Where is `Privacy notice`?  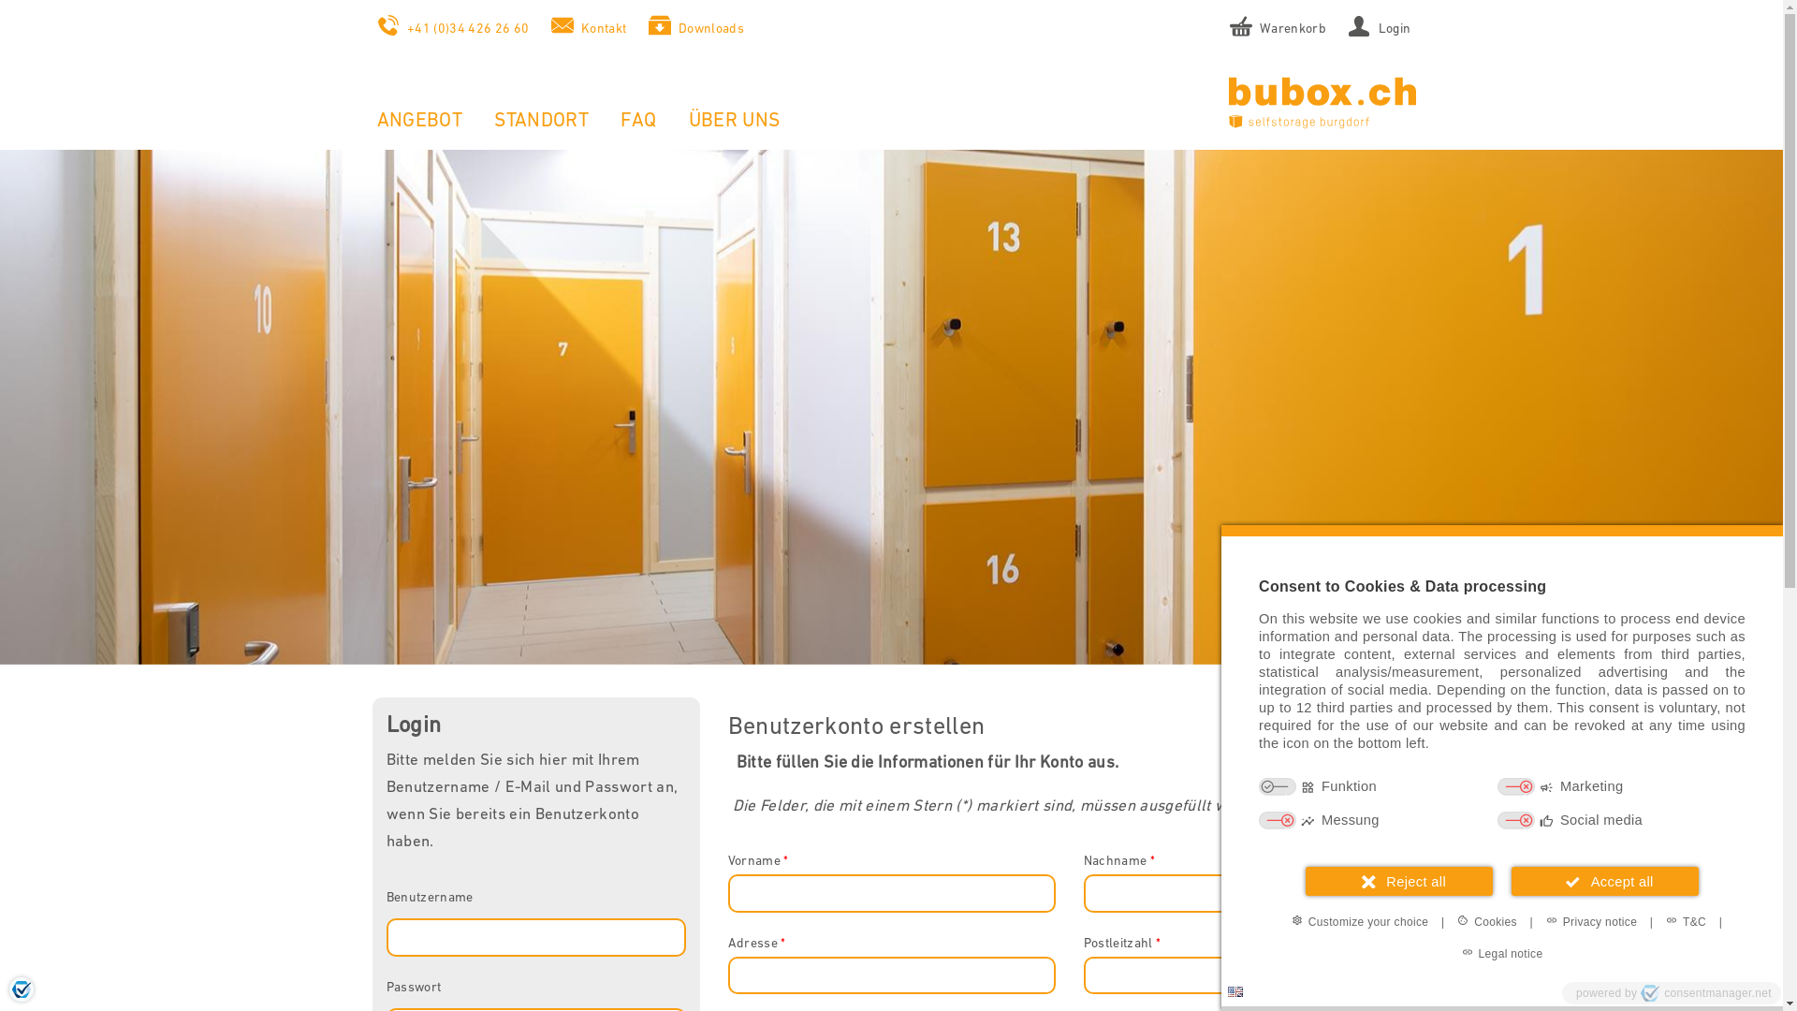
Privacy notice is located at coordinates (1591, 921).